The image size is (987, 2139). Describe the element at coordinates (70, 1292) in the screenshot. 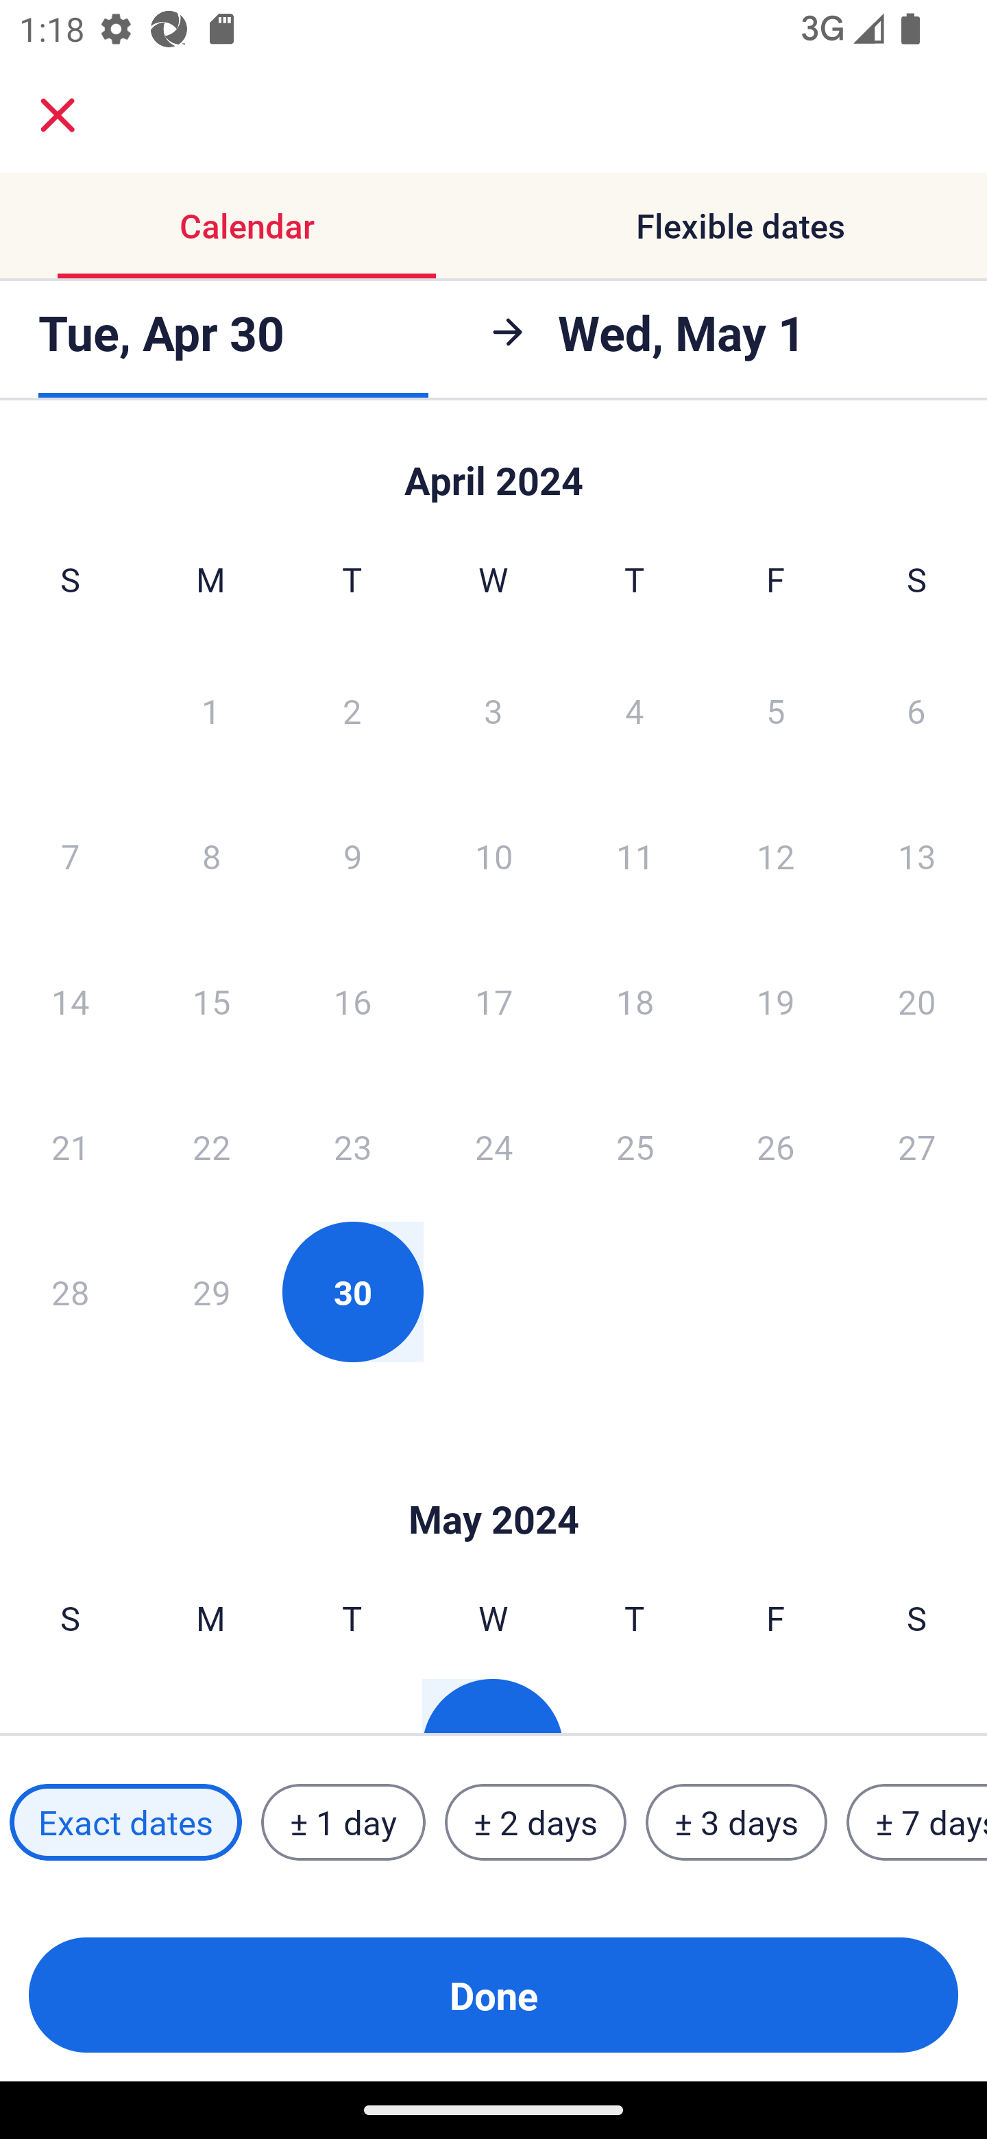

I see `28 Sunday, April 28, 2024` at that location.